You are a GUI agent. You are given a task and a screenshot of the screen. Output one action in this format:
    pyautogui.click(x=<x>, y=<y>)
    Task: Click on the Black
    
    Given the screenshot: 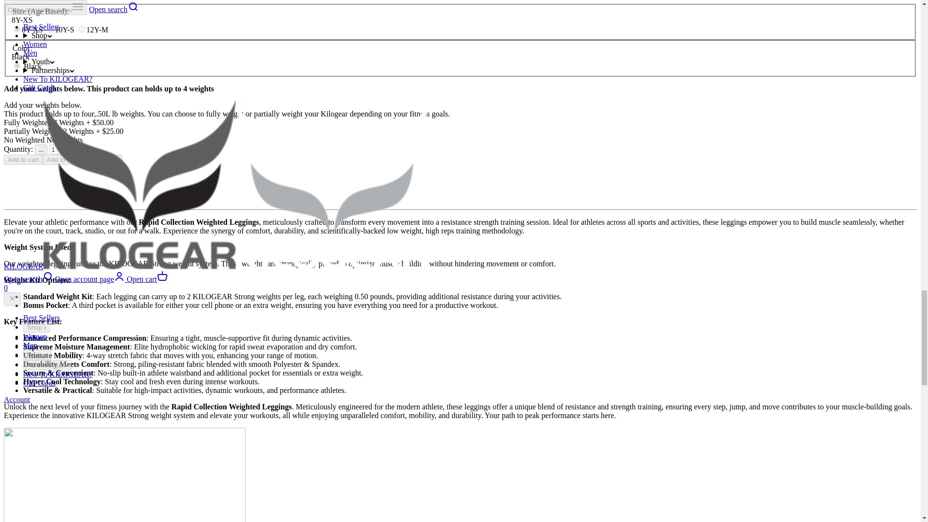 What is the action you would take?
    pyautogui.click(x=17, y=66)
    